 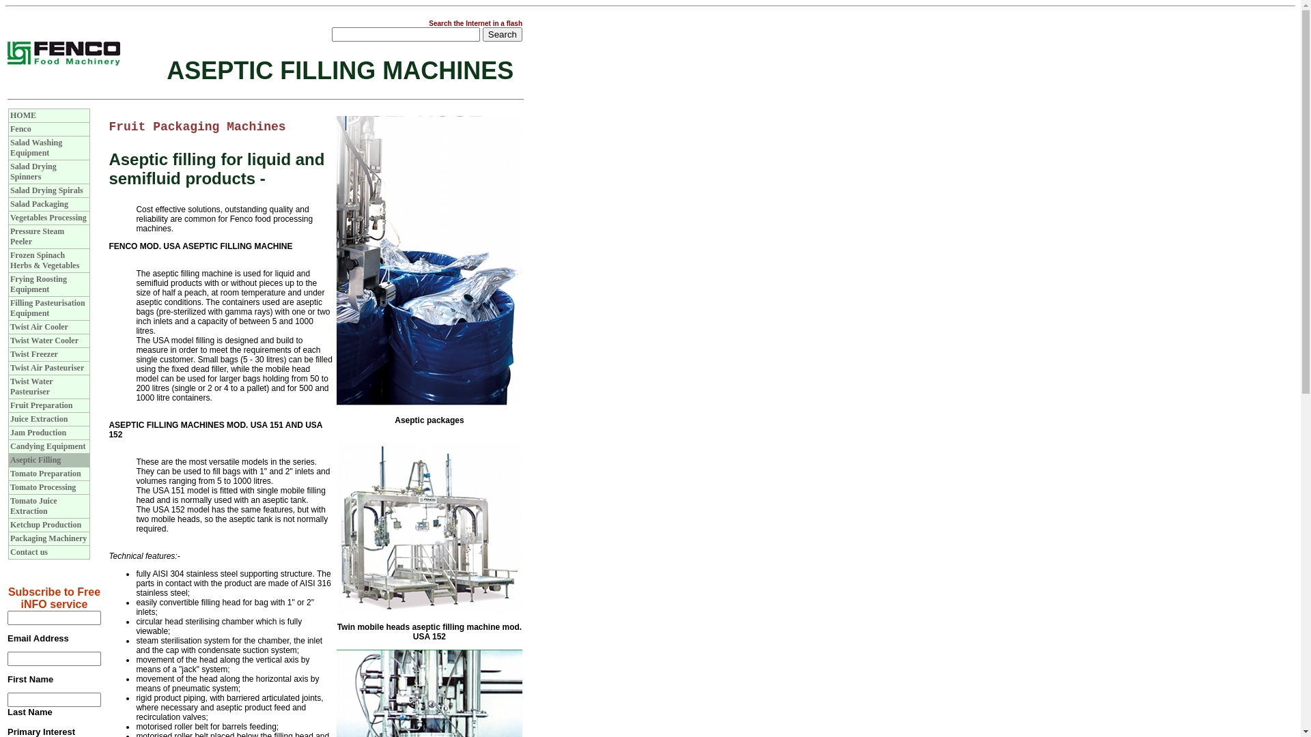 I want to click on Tomato Juice Extraction, so click(x=34, y=506).